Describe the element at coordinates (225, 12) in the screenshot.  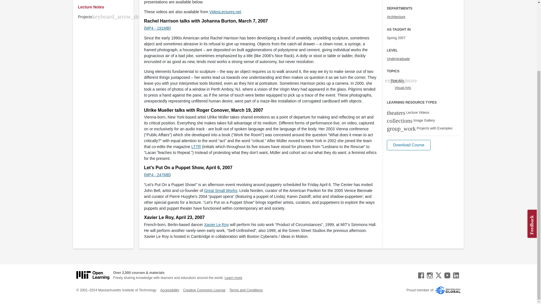
I see `VideoLectures.net` at that location.